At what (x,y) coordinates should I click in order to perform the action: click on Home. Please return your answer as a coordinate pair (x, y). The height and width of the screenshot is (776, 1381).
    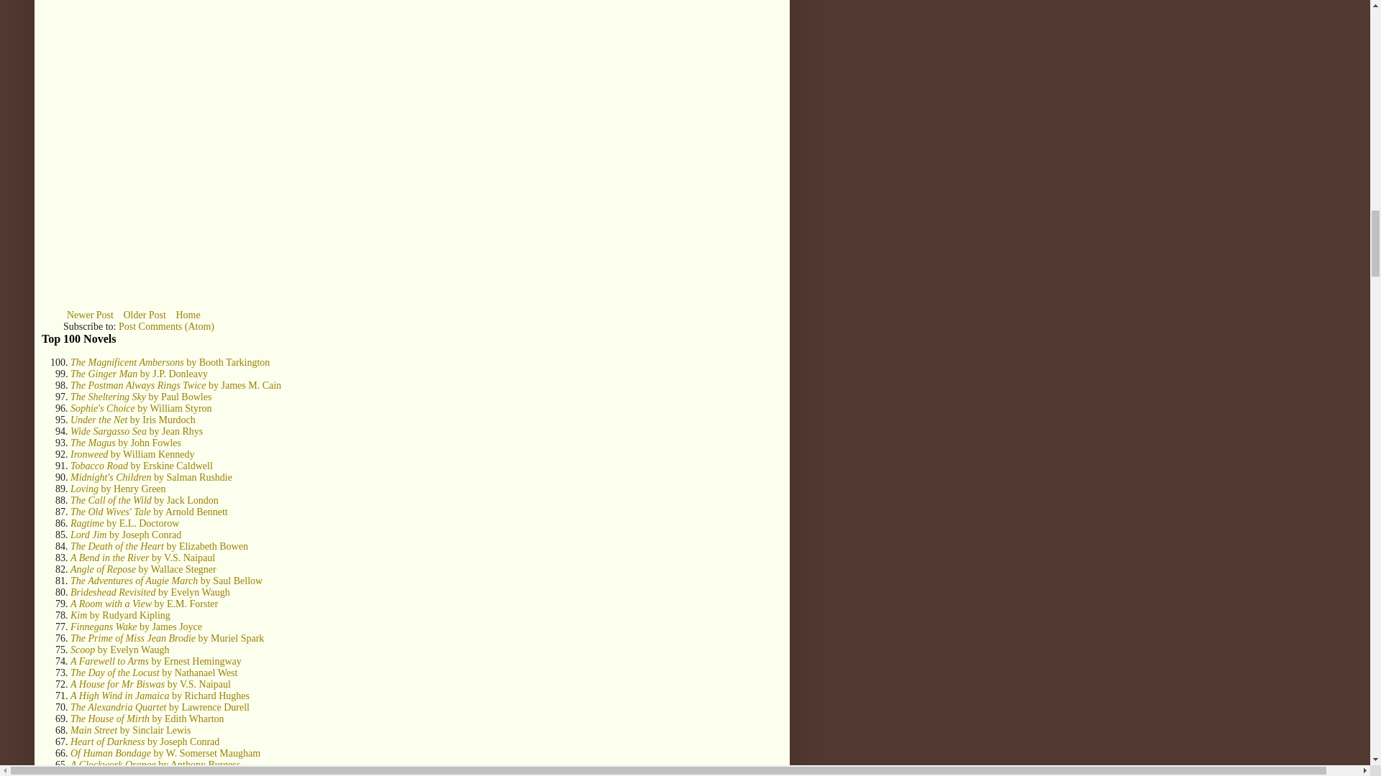
    Looking at the image, I should click on (187, 315).